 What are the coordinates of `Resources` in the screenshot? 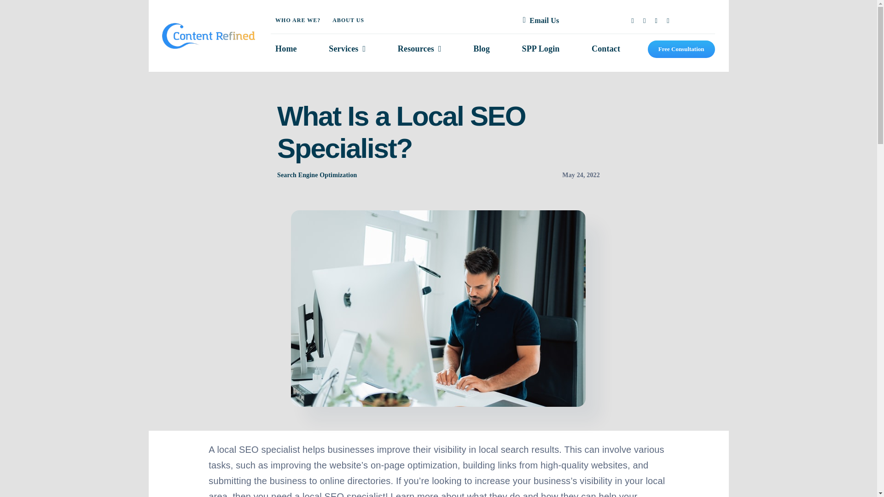 It's located at (420, 49).